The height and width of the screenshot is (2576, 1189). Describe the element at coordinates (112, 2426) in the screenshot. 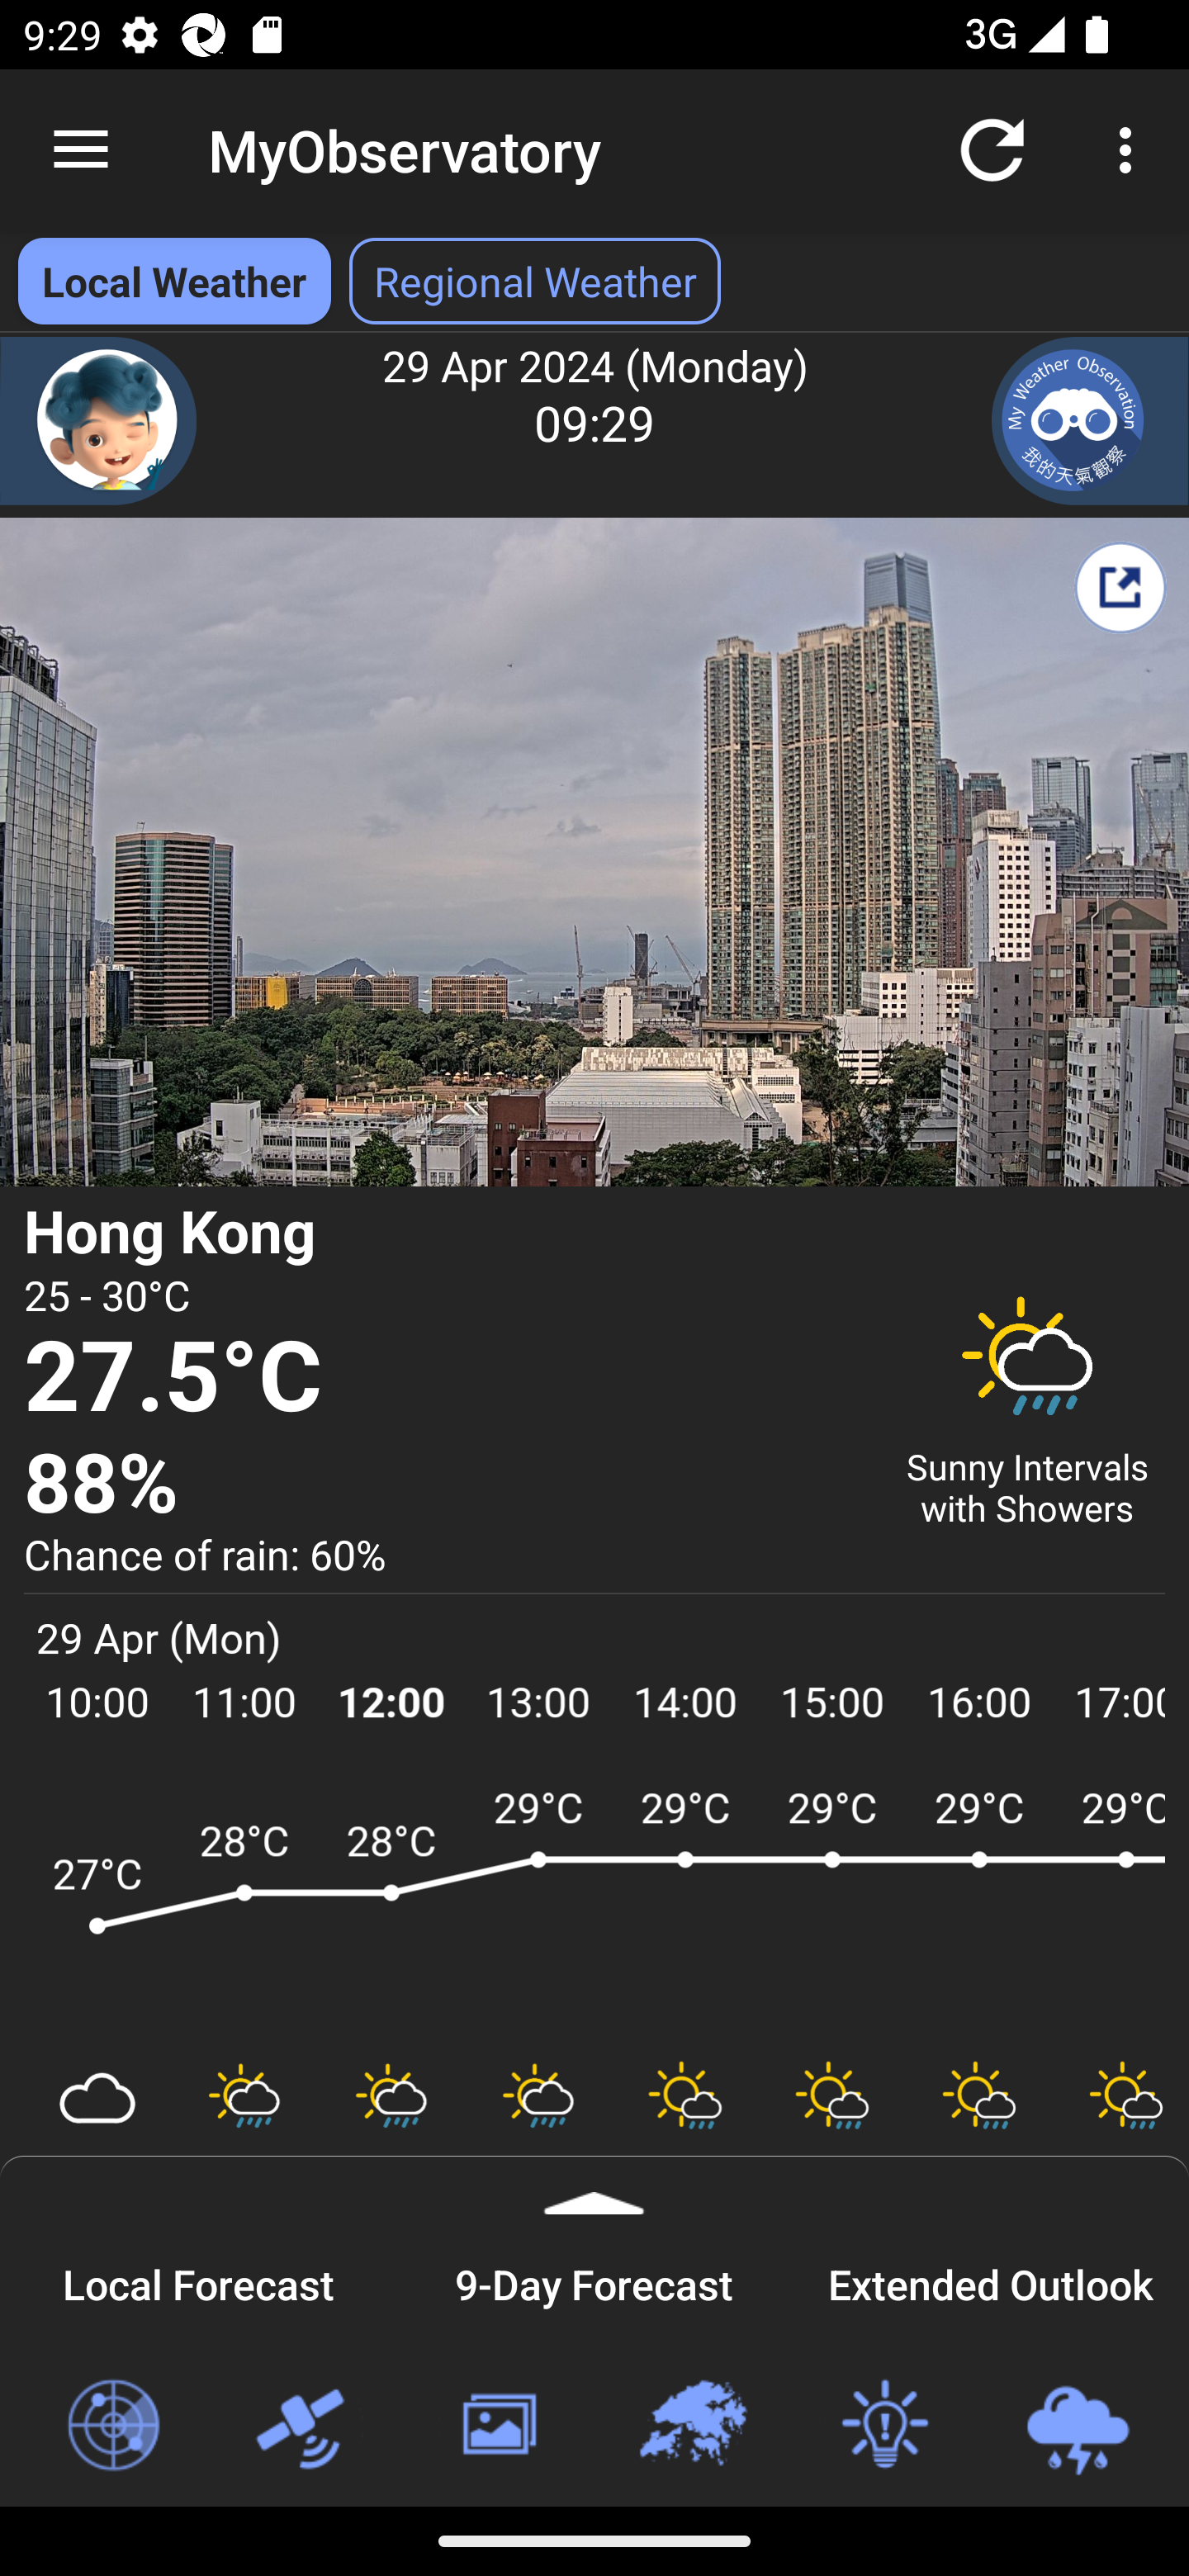

I see `Radar Images` at that location.